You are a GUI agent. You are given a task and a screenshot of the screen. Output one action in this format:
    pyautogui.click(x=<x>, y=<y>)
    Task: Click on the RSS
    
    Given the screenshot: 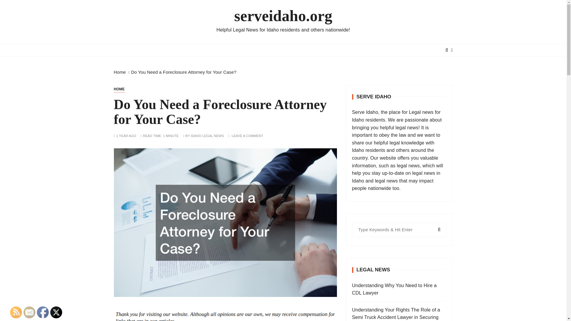 What is the action you would take?
    pyautogui.click(x=16, y=312)
    